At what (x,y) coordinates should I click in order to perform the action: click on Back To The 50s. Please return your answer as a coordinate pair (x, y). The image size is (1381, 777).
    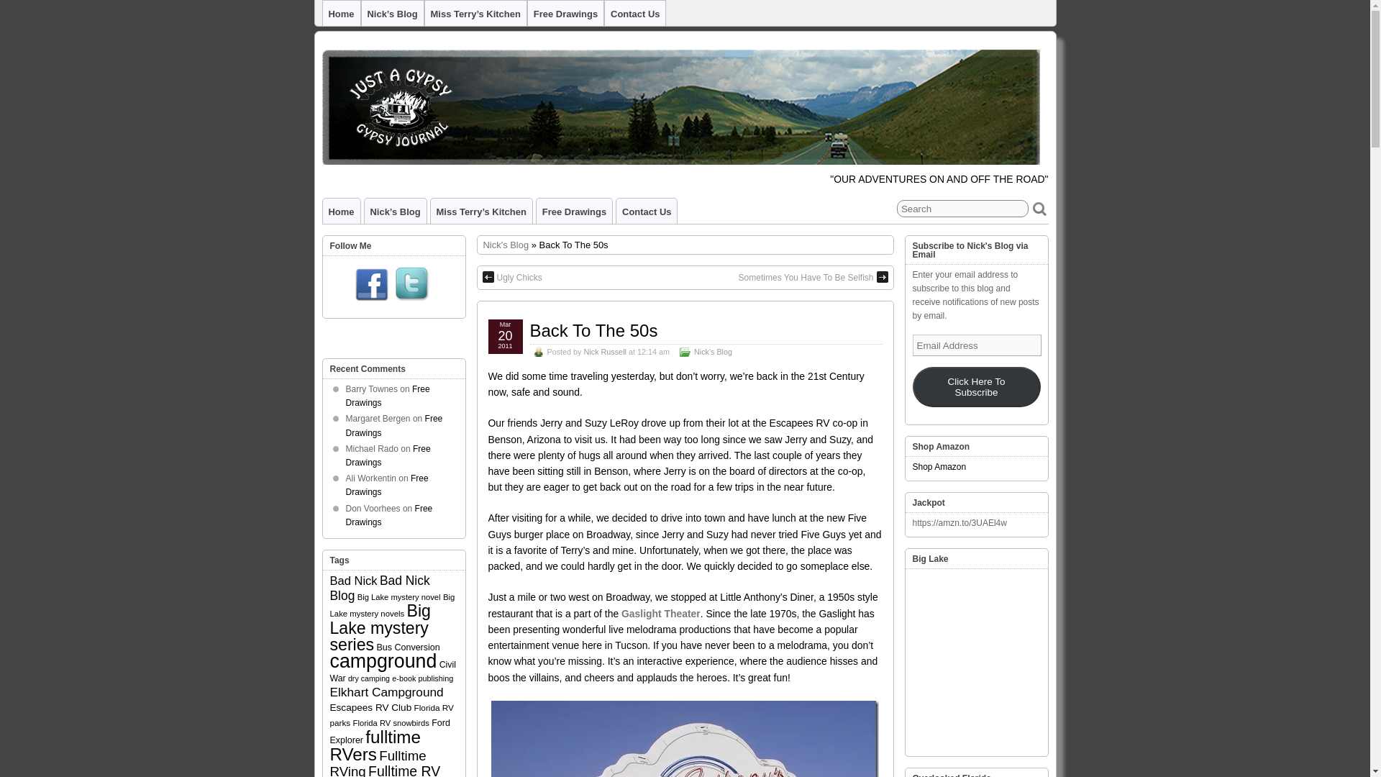
    Looking at the image, I should click on (593, 331).